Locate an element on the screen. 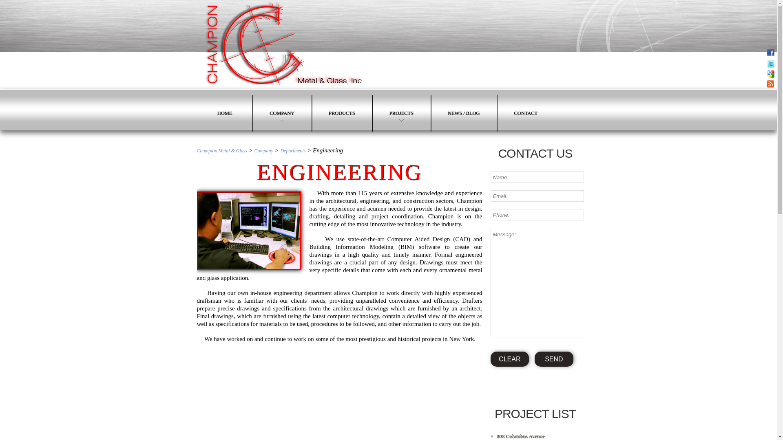 The image size is (783, 440). Departments is located at coordinates (293, 150).